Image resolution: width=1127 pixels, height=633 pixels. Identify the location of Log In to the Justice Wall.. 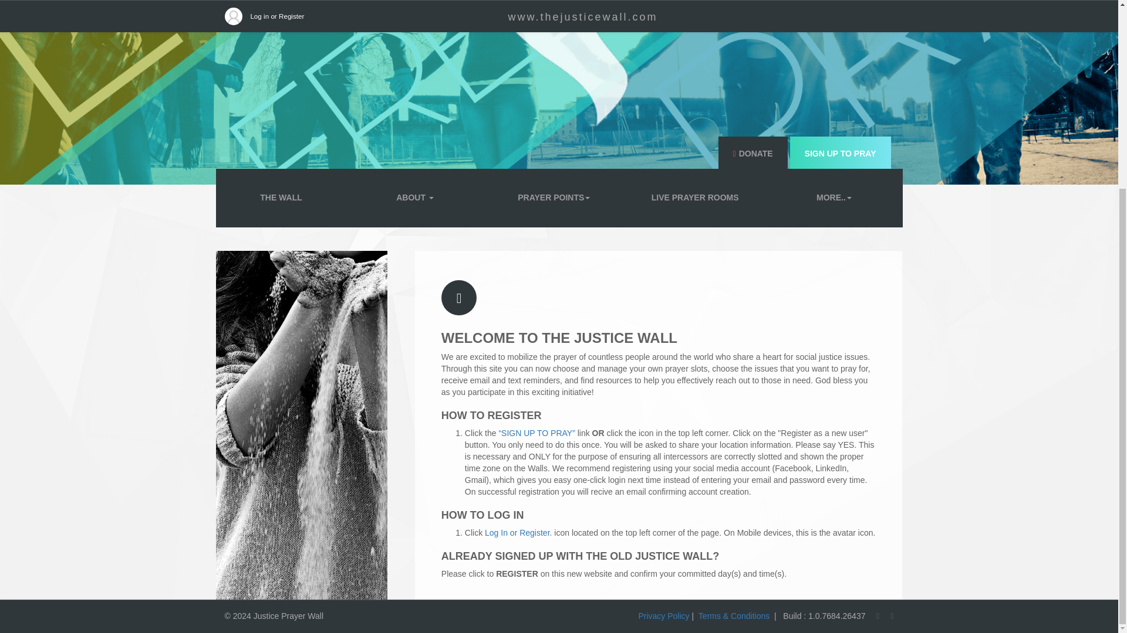
(518, 532).